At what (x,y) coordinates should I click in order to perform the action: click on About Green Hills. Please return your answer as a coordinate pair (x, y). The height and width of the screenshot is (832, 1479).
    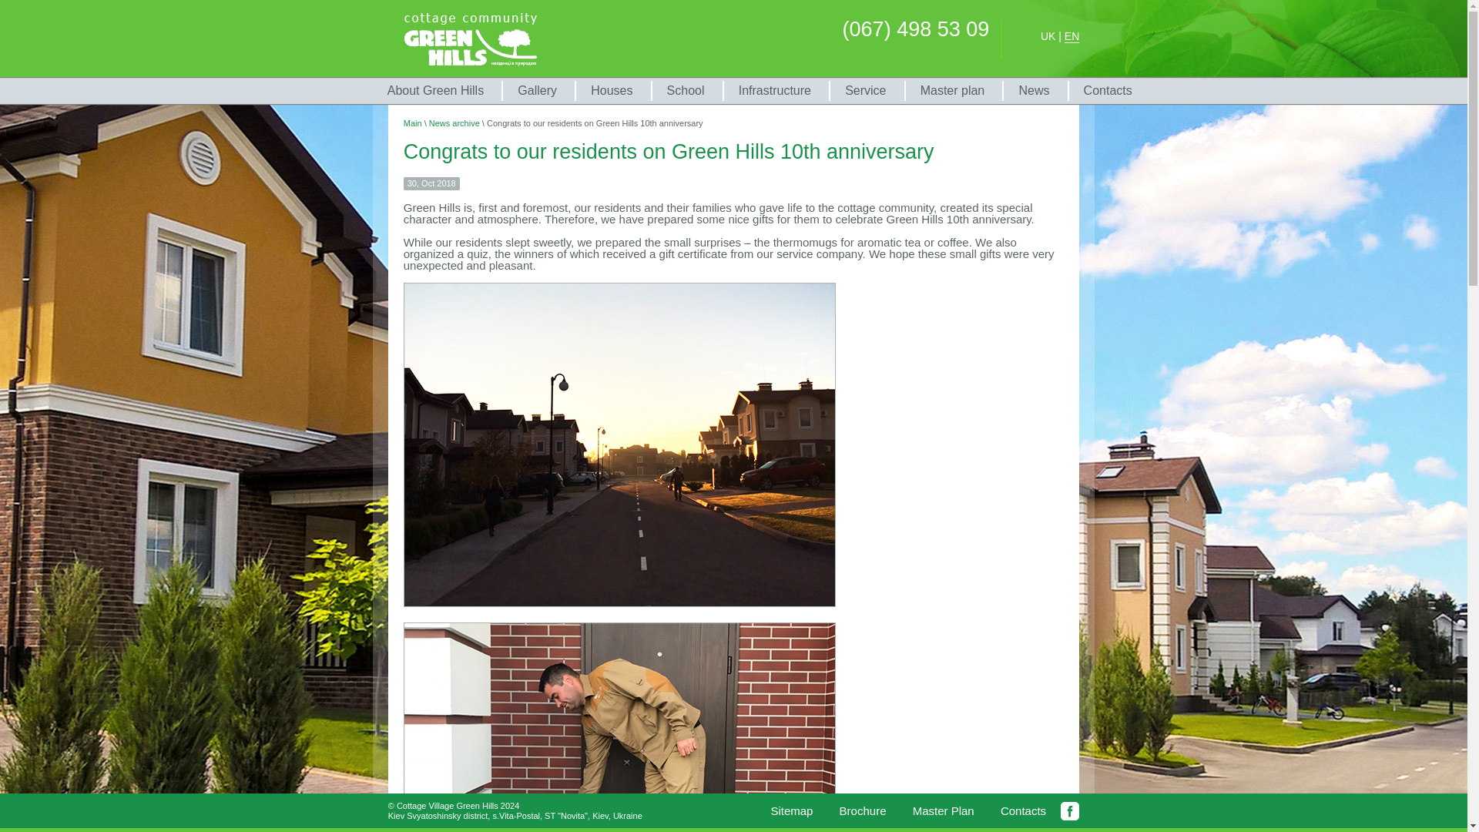
    Looking at the image, I should click on (435, 90).